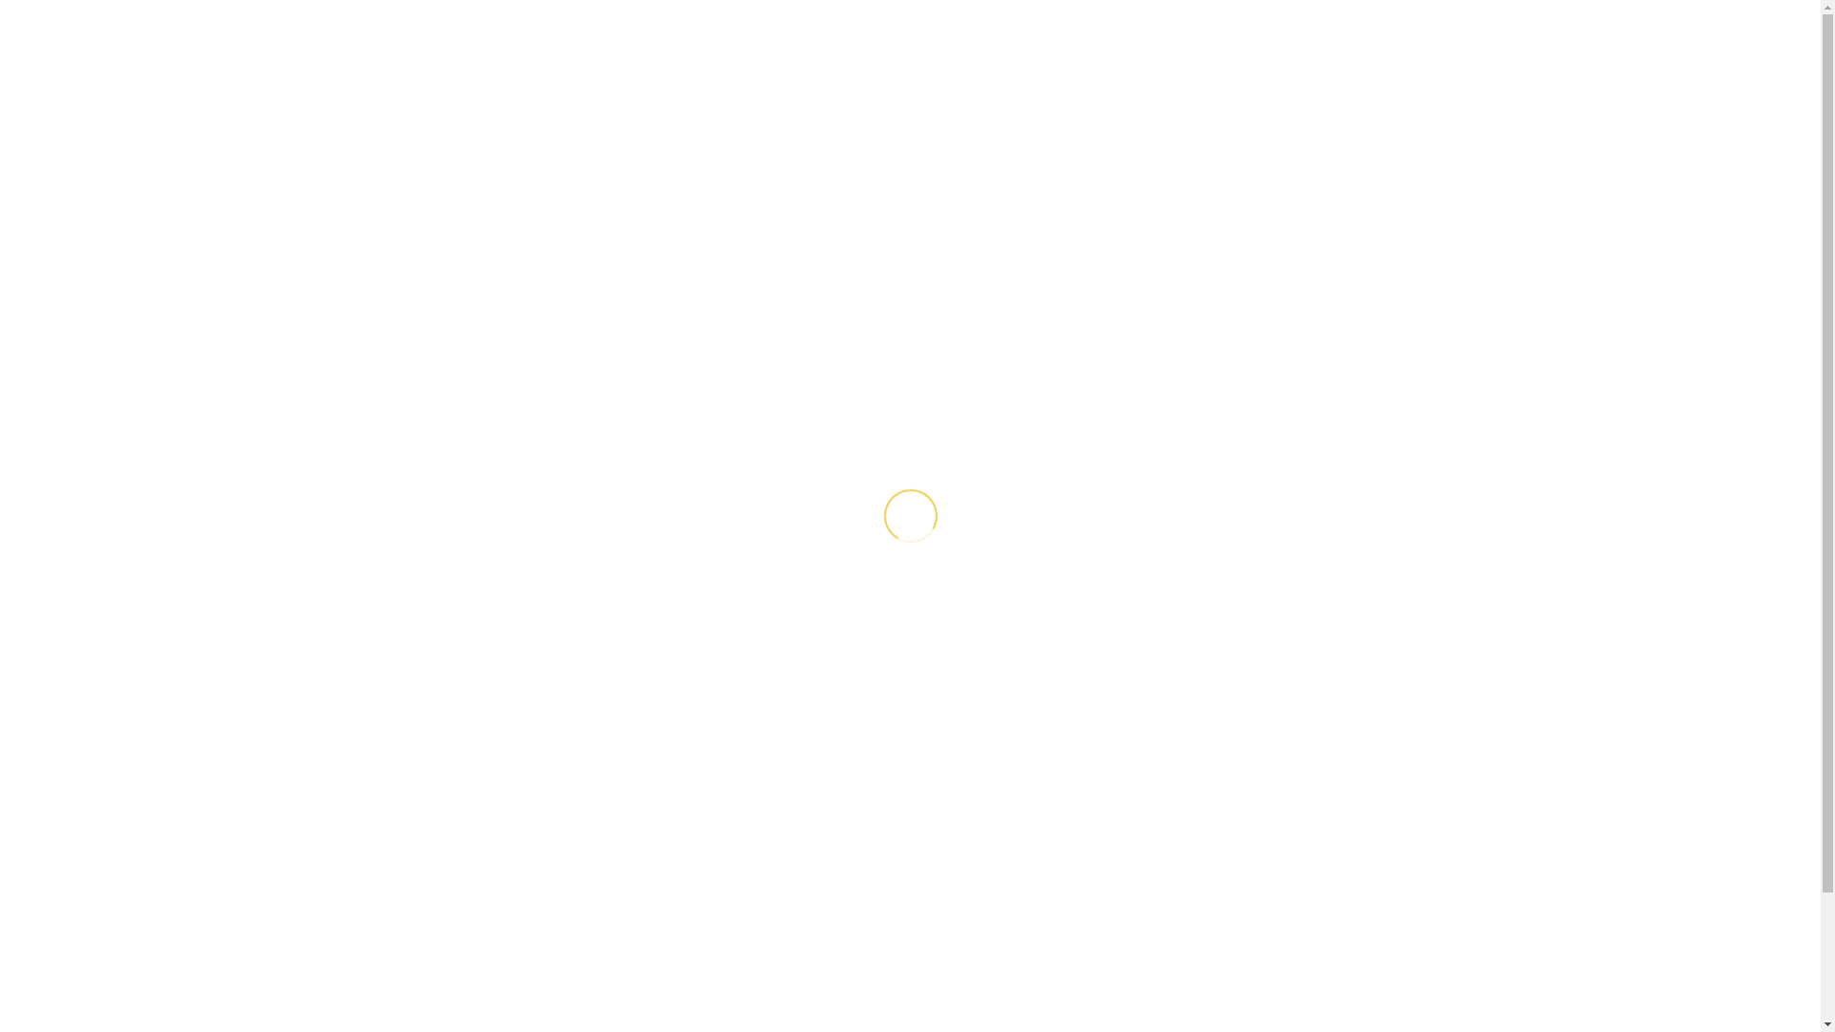  I want to click on EXPO, so click(1113, 166).